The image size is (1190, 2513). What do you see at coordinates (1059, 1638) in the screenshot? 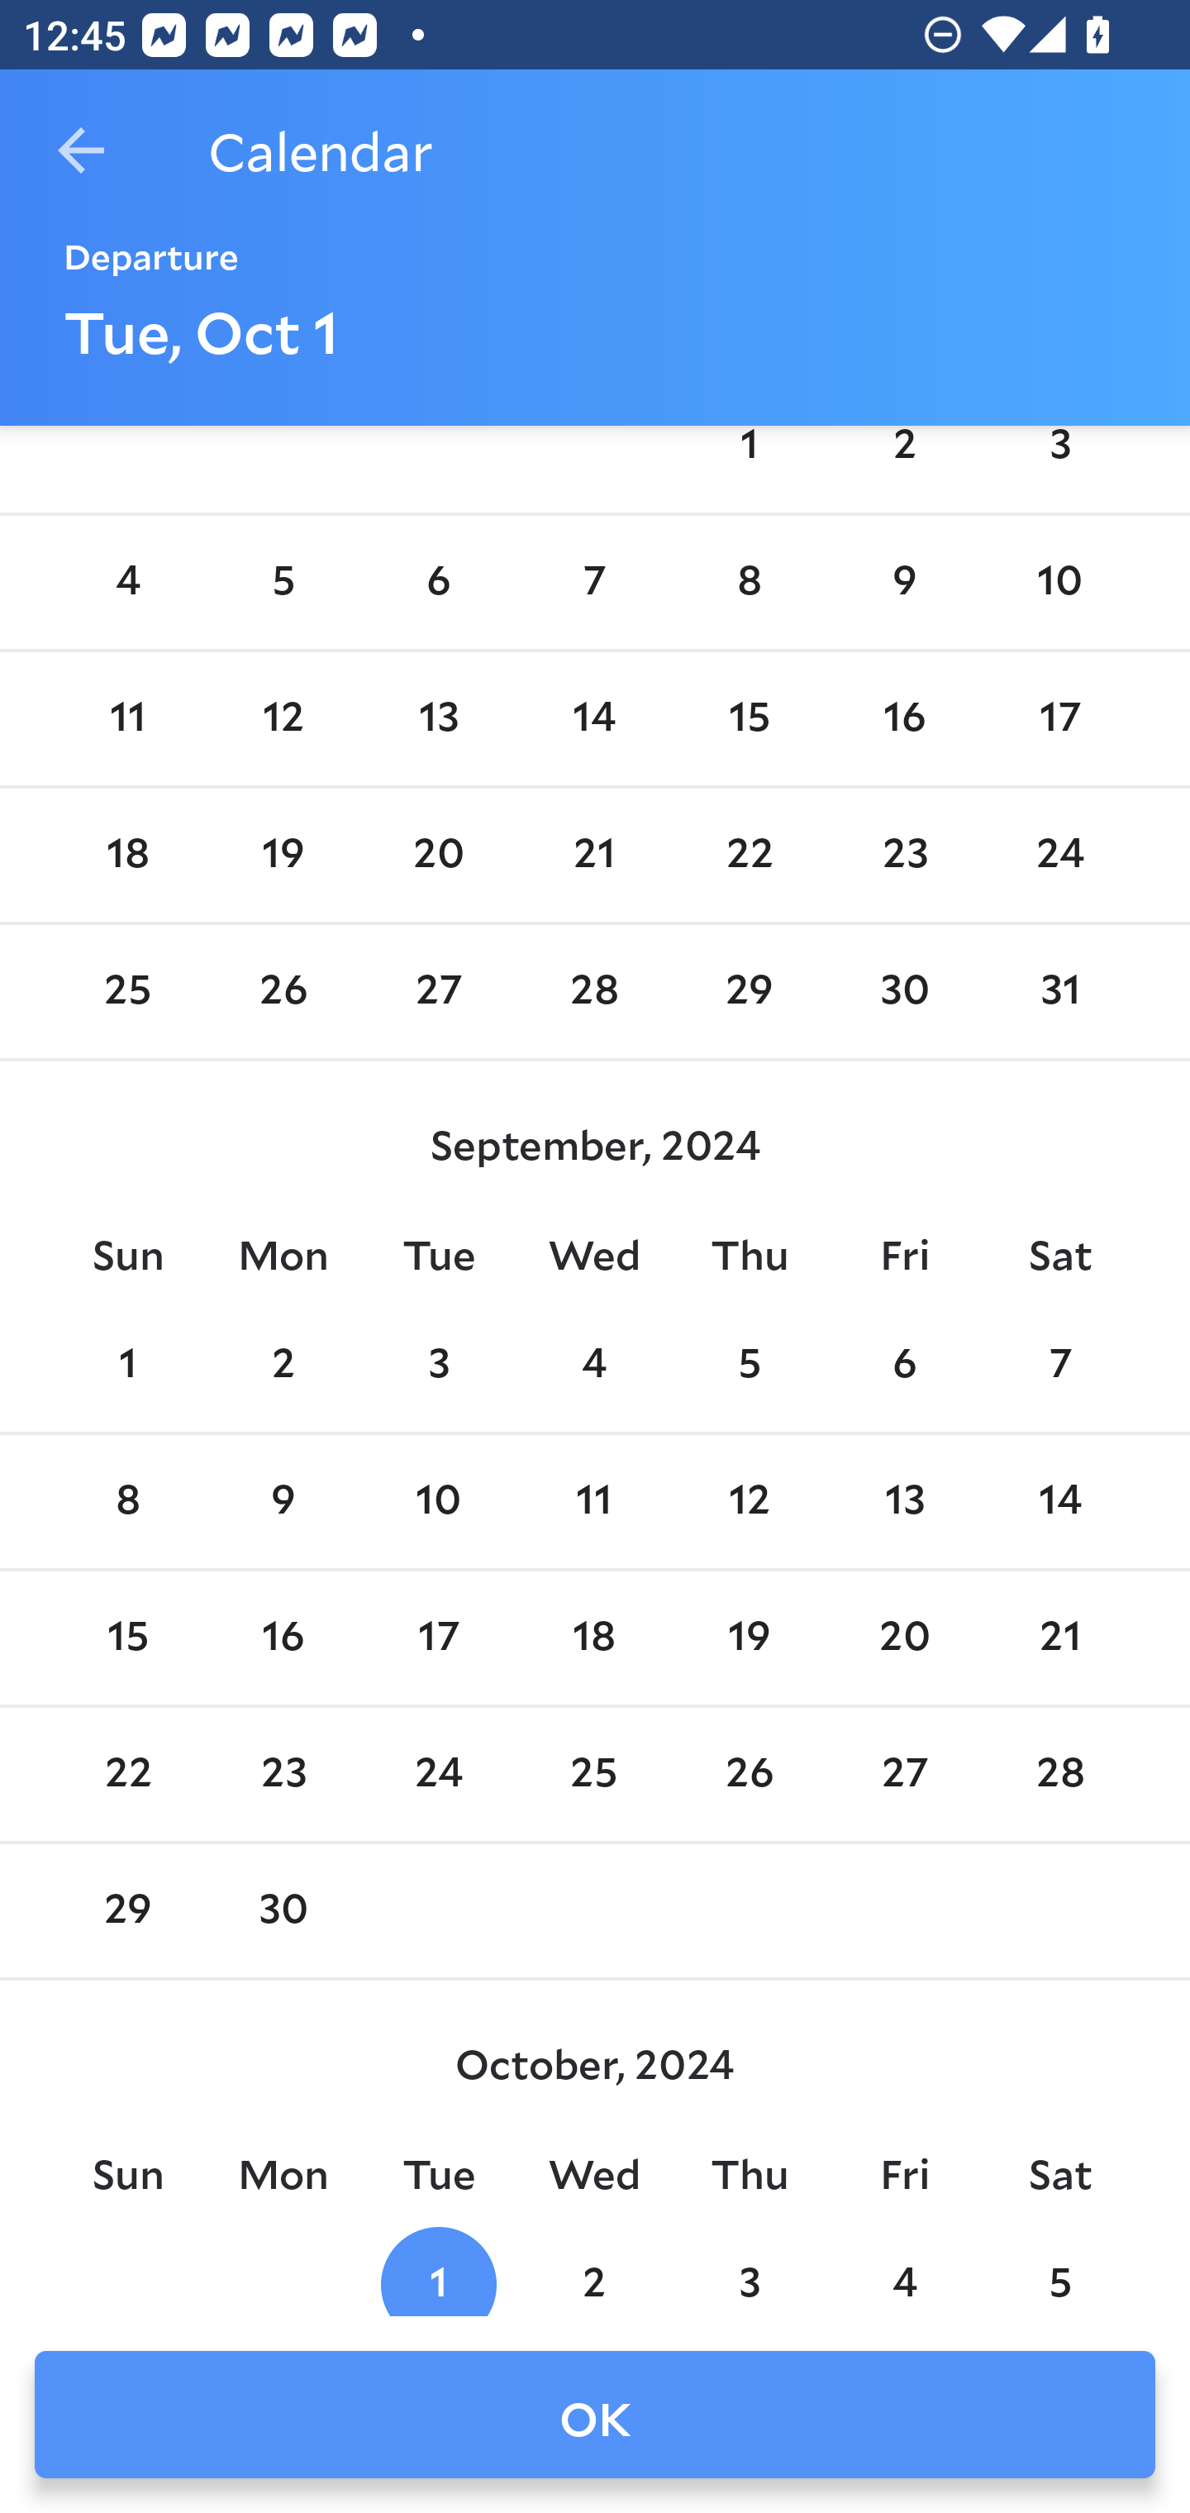
I see `21` at bounding box center [1059, 1638].